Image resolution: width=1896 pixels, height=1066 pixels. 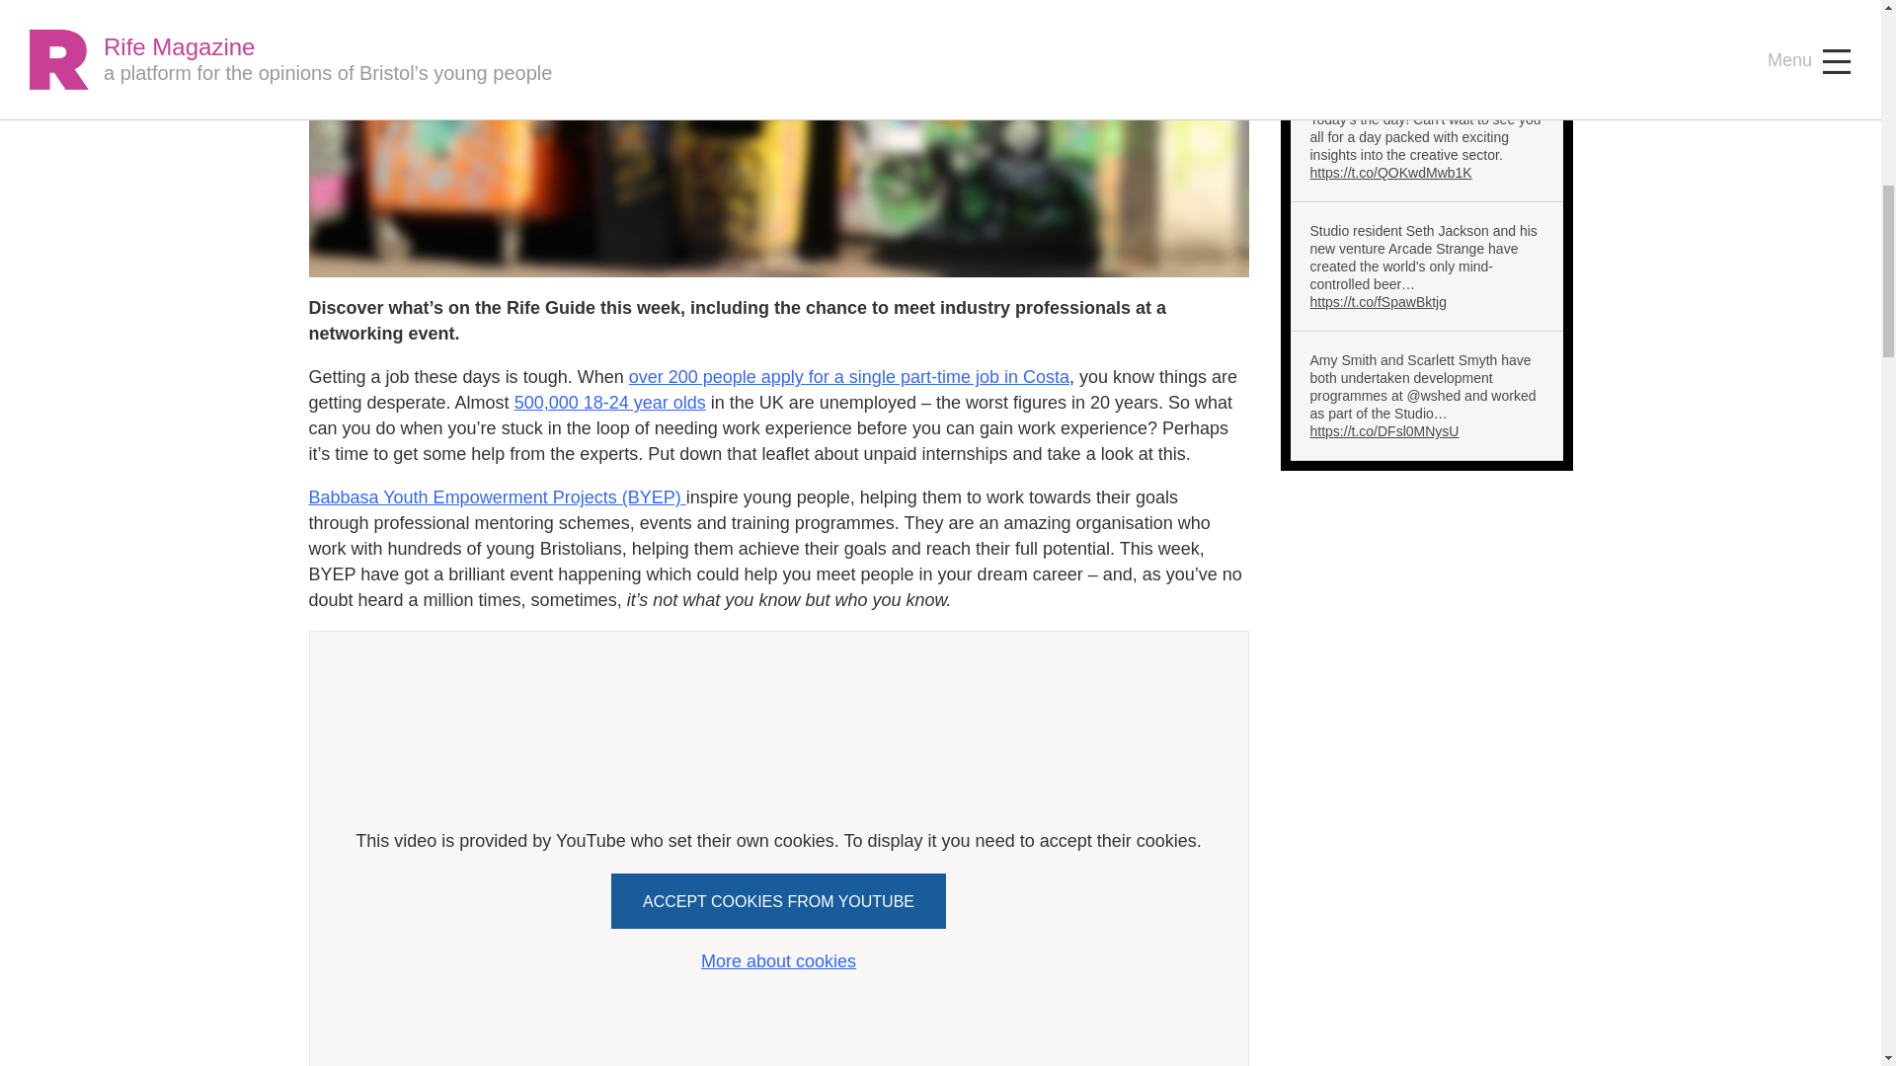 What do you see at coordinates (778, 961) in the screenshot?
I see `More about cookies` at bounding box center [778, 961].